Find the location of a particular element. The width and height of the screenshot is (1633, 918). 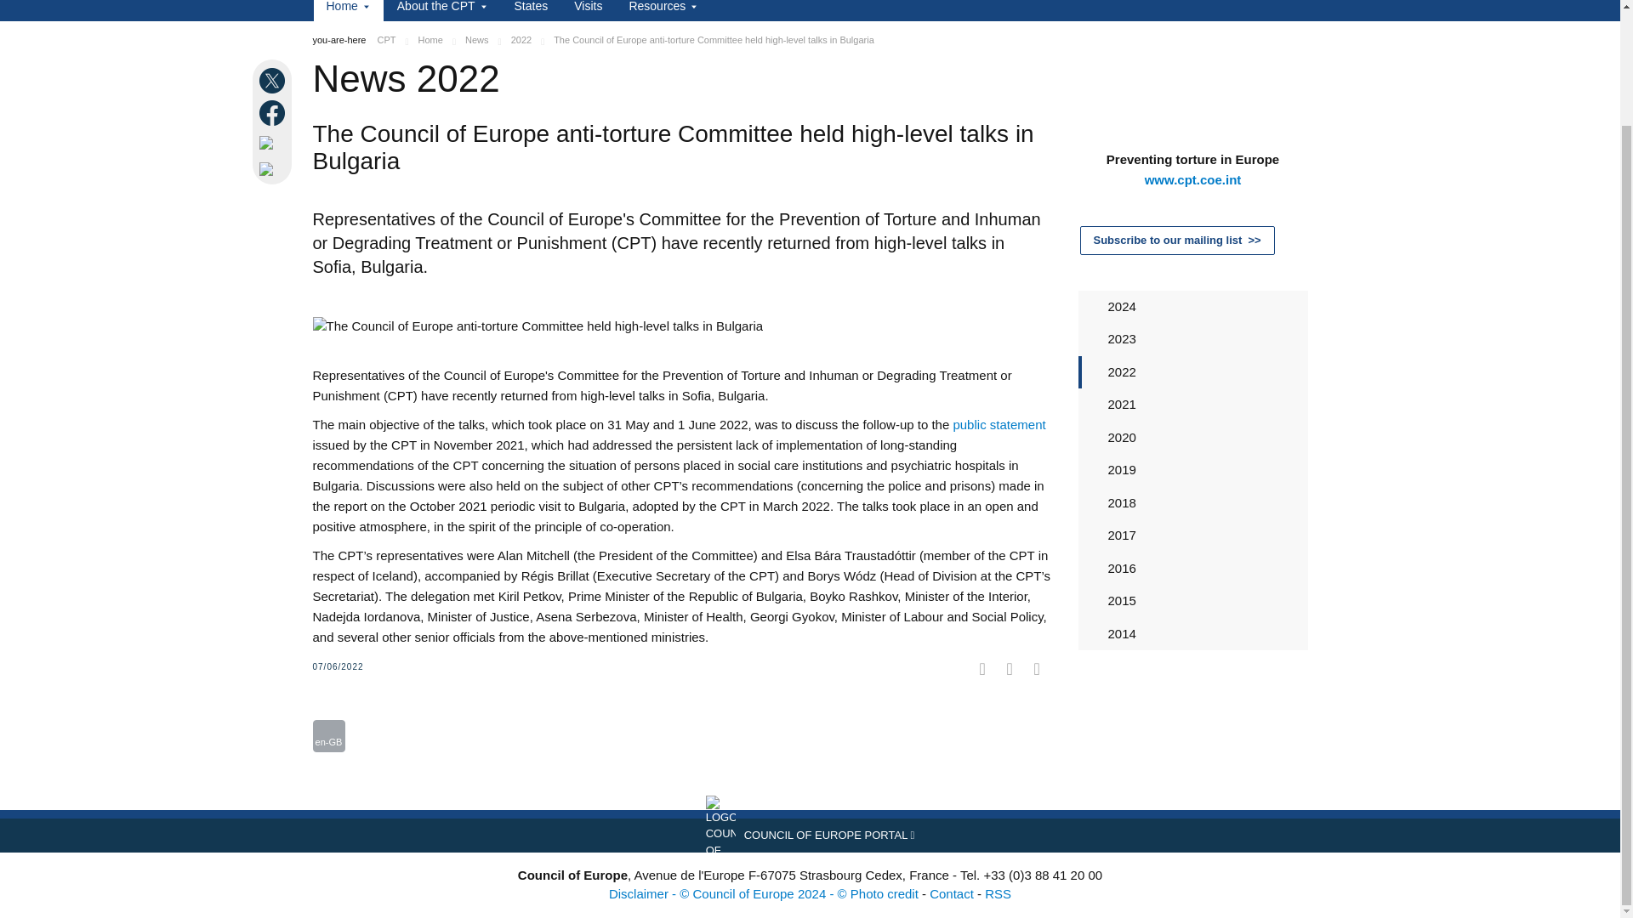

Share on Linkedin is located at coordinates (274, 142).